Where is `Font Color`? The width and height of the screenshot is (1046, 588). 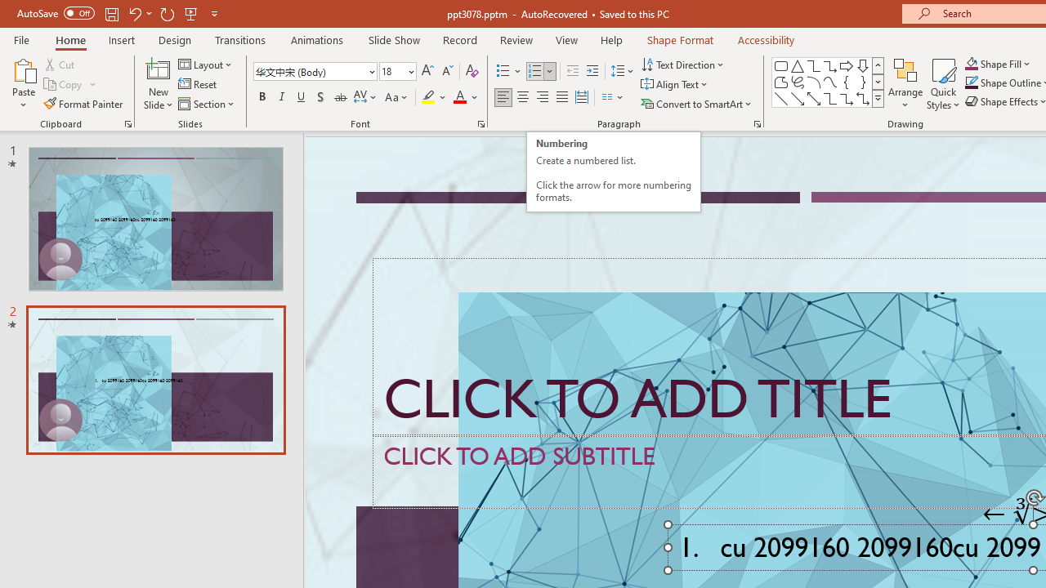 Font Color is located at coordinates (466, 98).